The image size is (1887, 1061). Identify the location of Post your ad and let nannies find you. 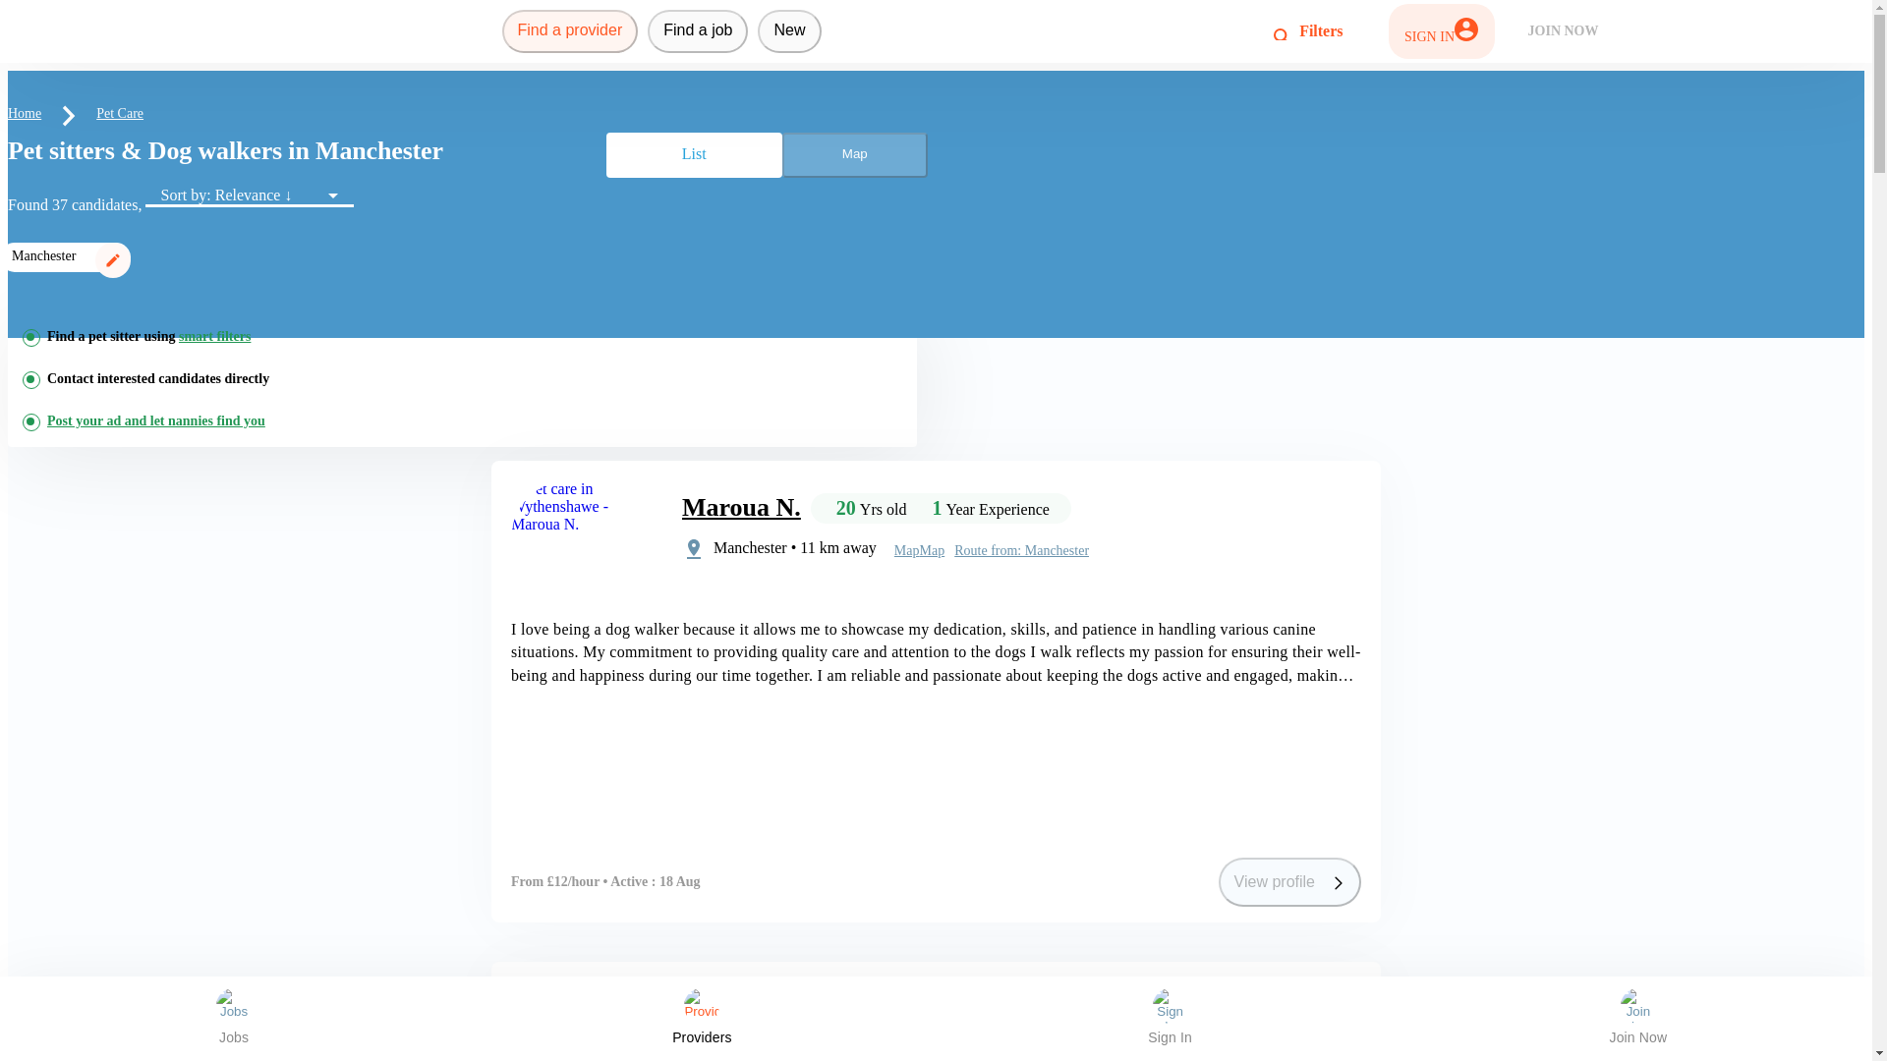
(156, 420).